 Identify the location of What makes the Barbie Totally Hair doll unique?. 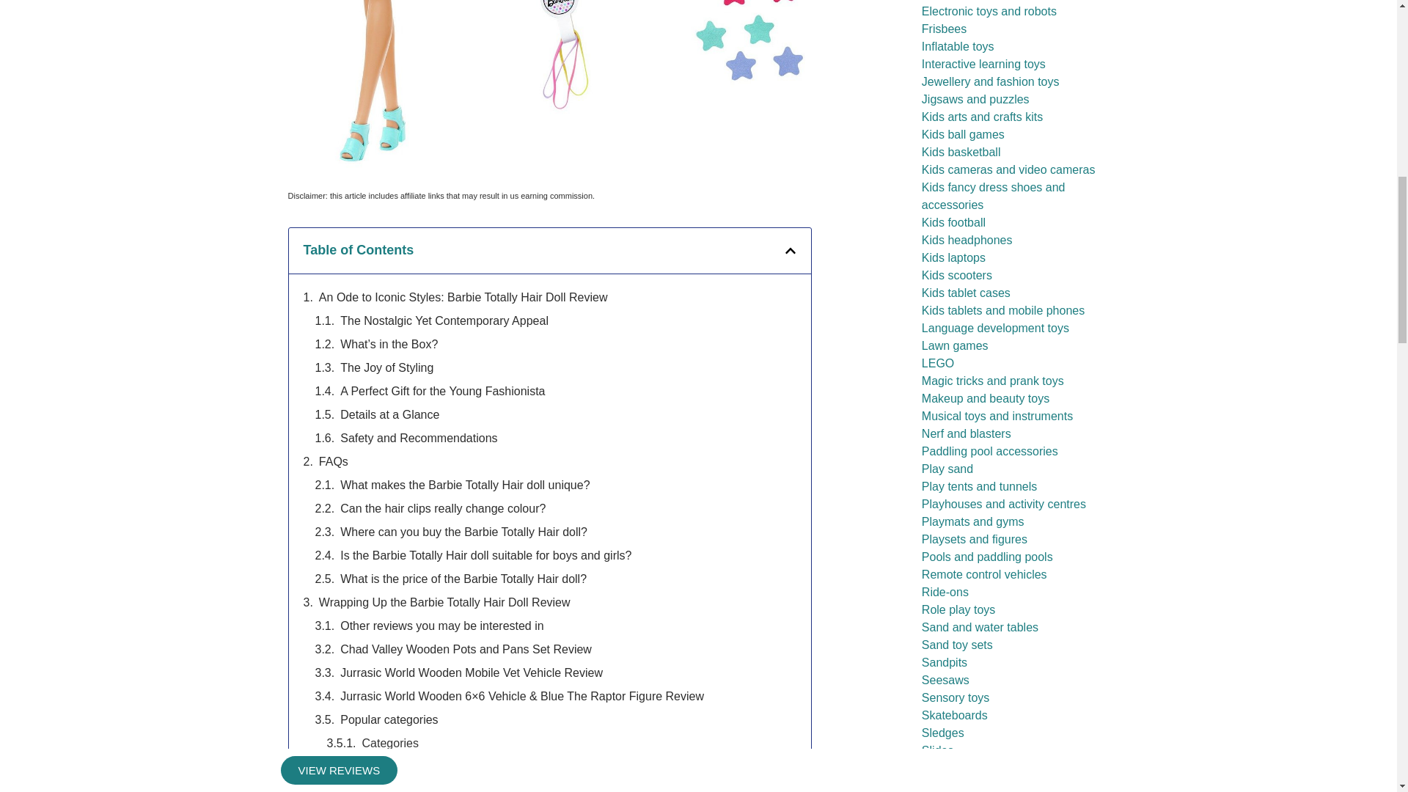
(465, 485).